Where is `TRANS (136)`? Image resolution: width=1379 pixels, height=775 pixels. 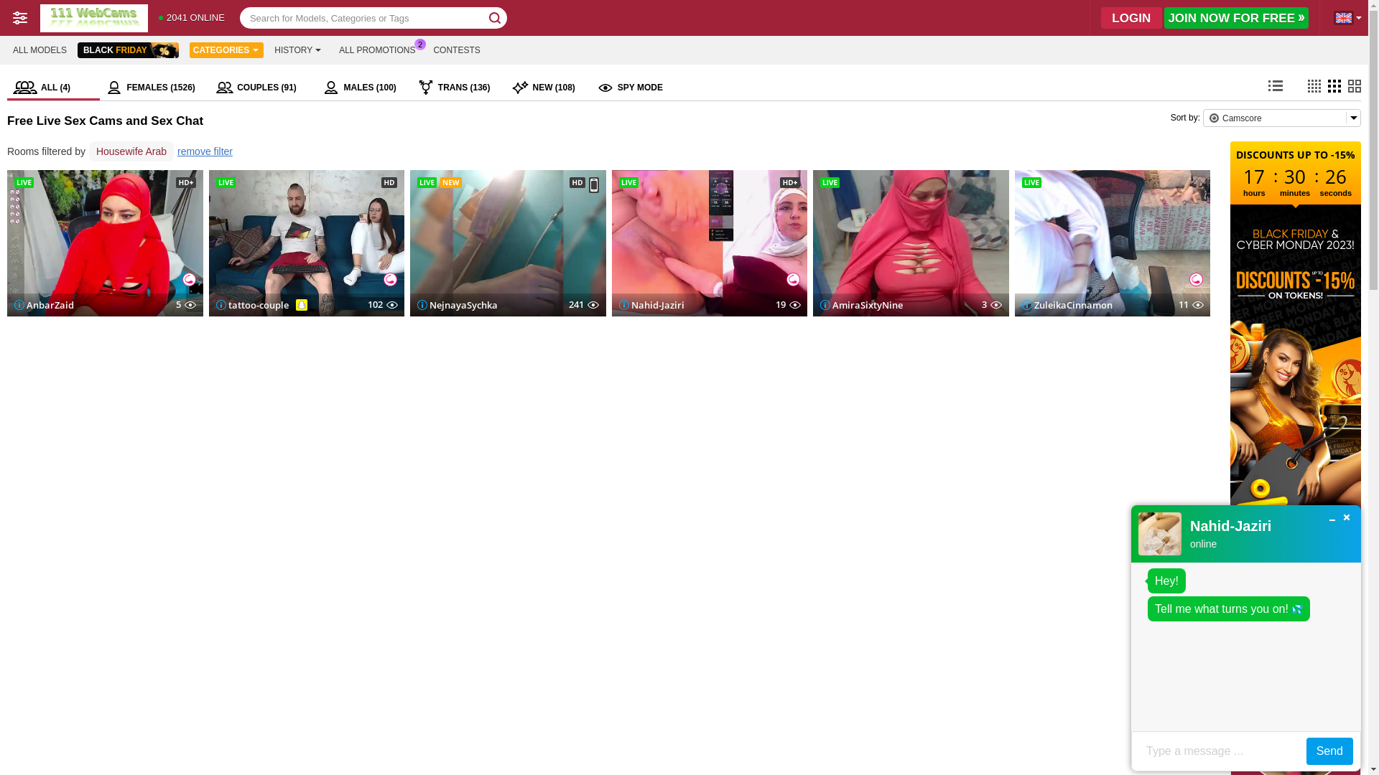
TRANS (136) is located at coordinates (460, 88).